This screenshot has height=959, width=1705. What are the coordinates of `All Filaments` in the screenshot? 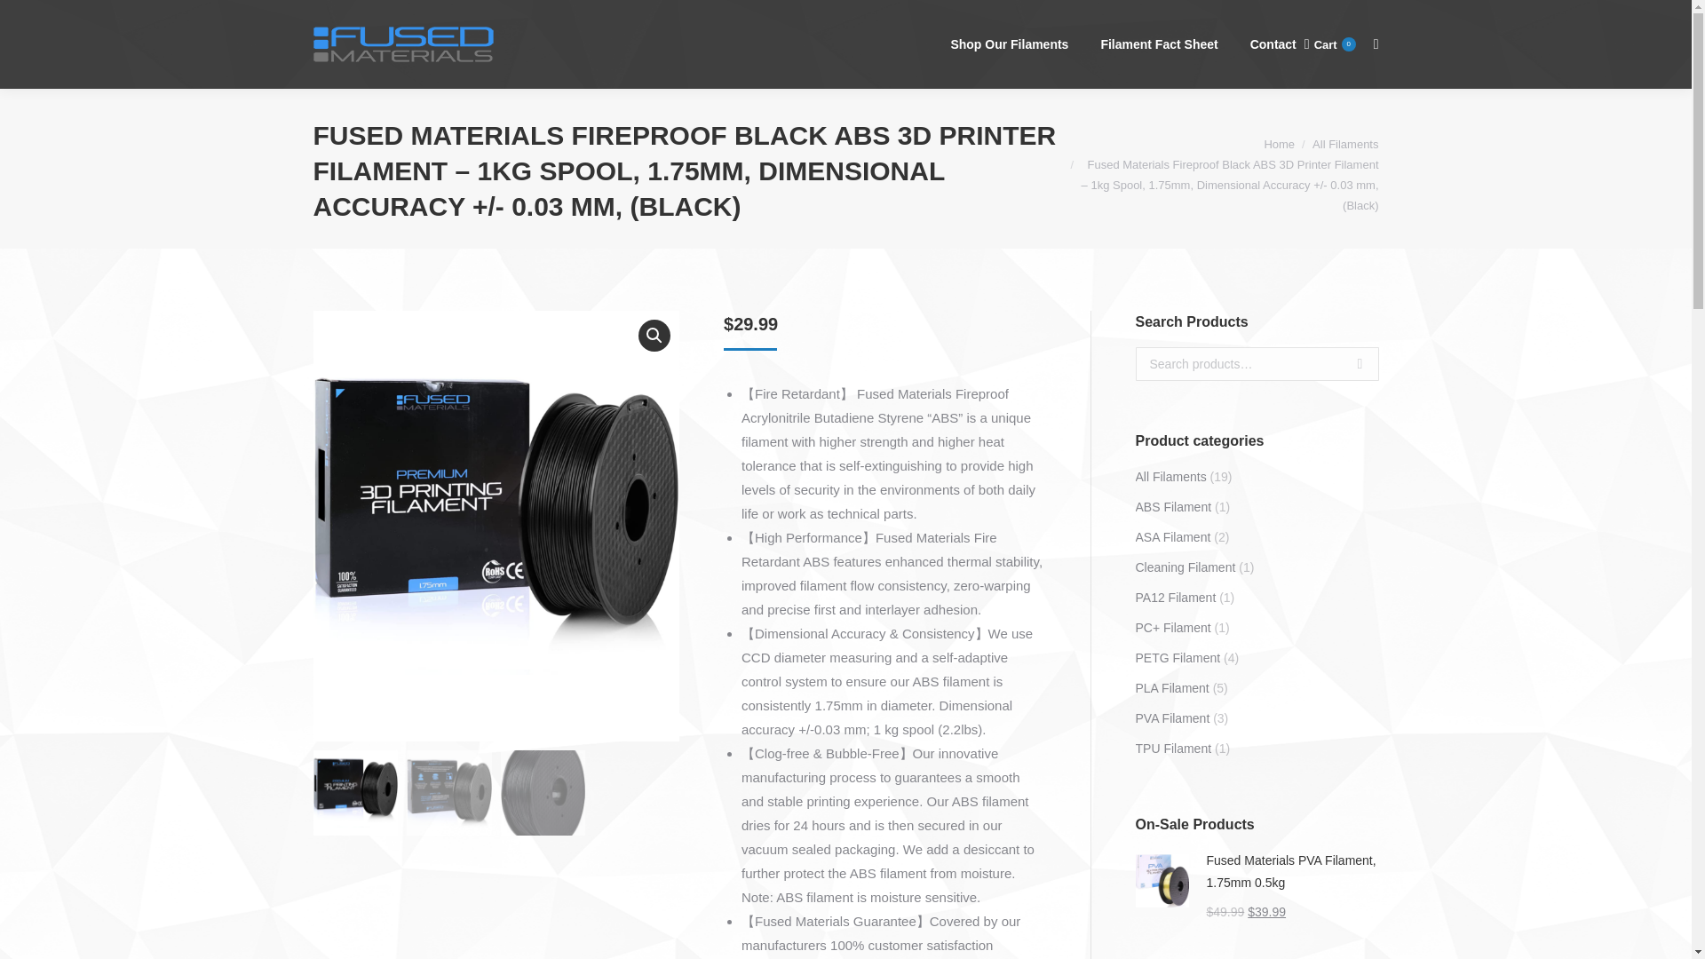 It's located at (1329, 44).